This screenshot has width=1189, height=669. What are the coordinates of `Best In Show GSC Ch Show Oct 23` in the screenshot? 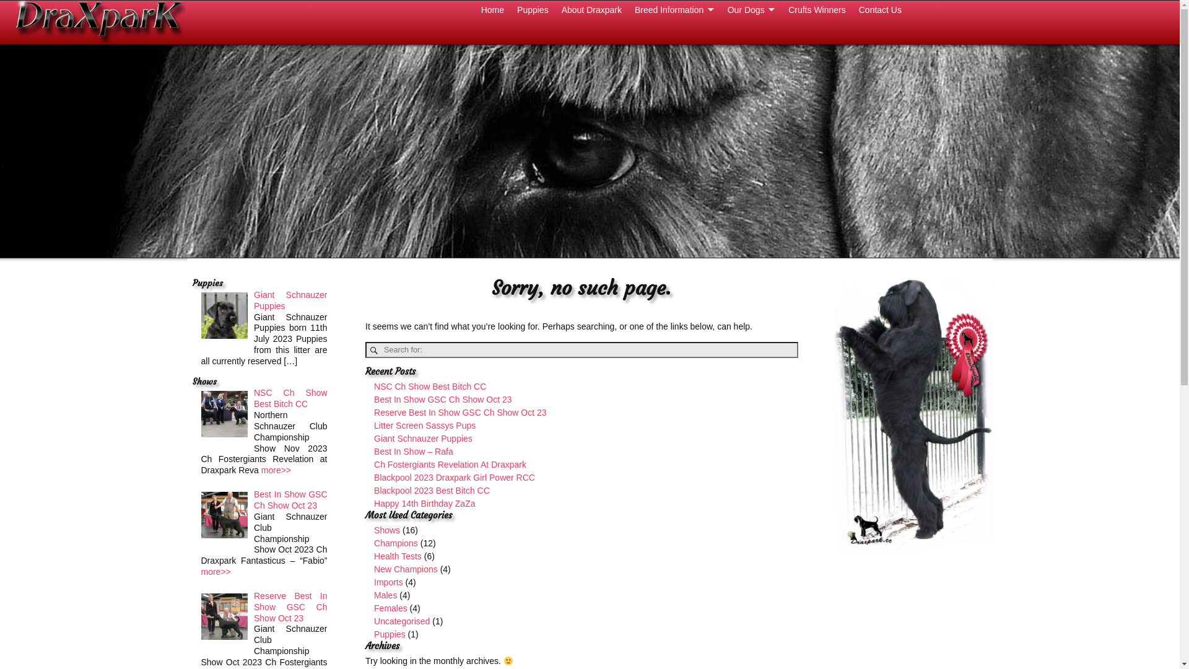 It's located at (443, 400).